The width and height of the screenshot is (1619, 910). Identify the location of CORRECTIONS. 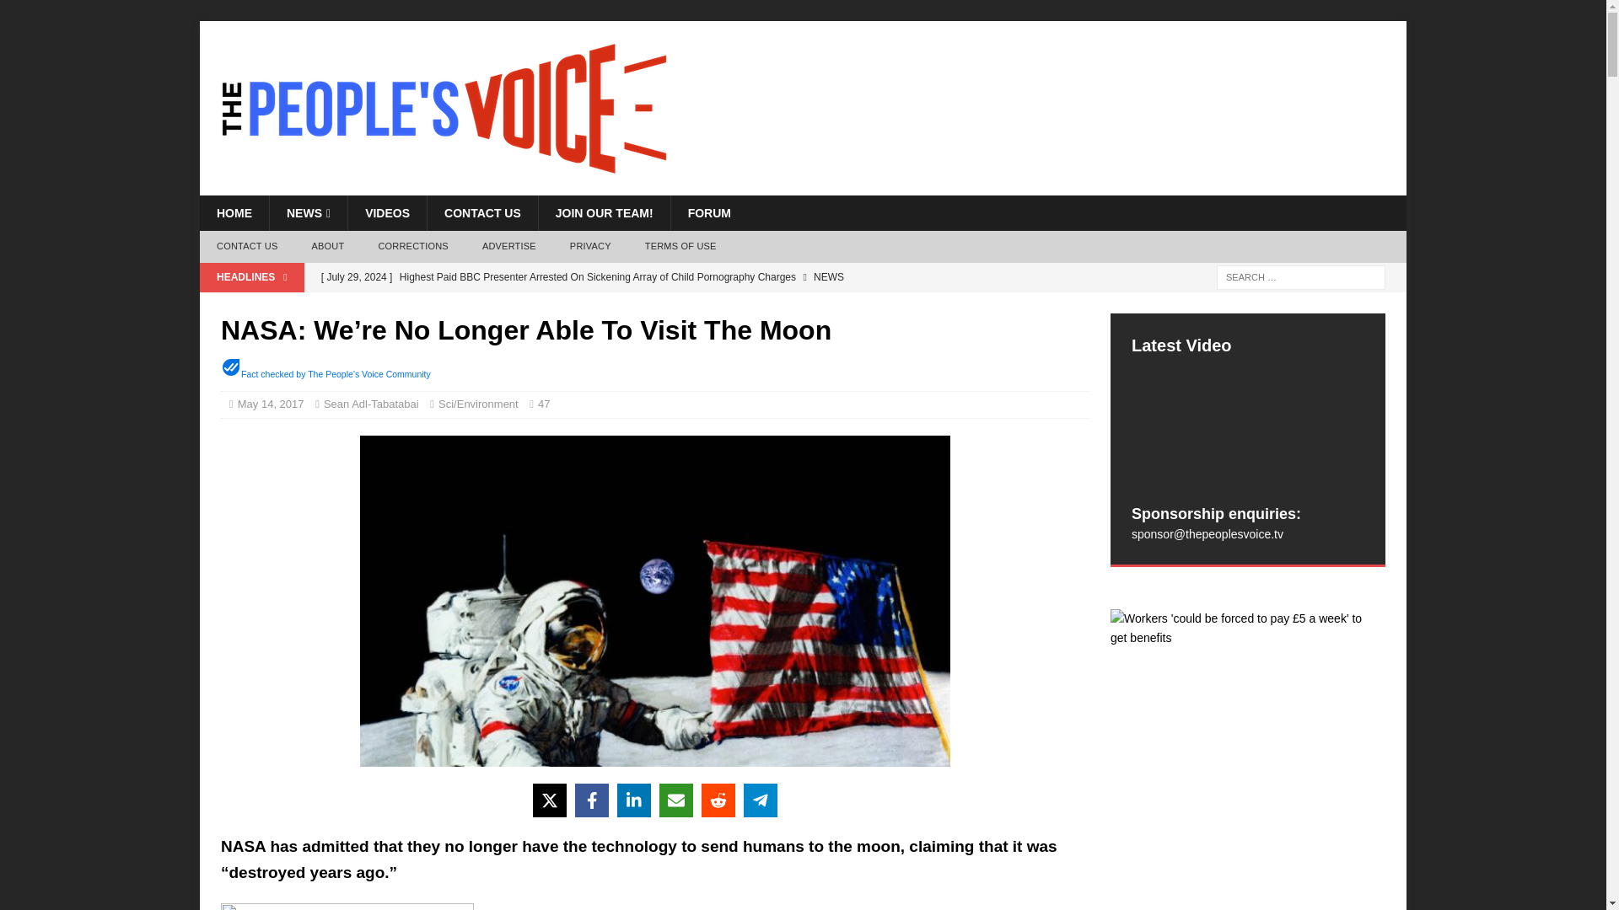
(413, 247).